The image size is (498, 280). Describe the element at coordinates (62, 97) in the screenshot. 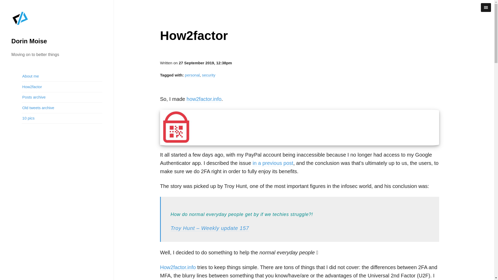

I see `Posts archive` at that location.